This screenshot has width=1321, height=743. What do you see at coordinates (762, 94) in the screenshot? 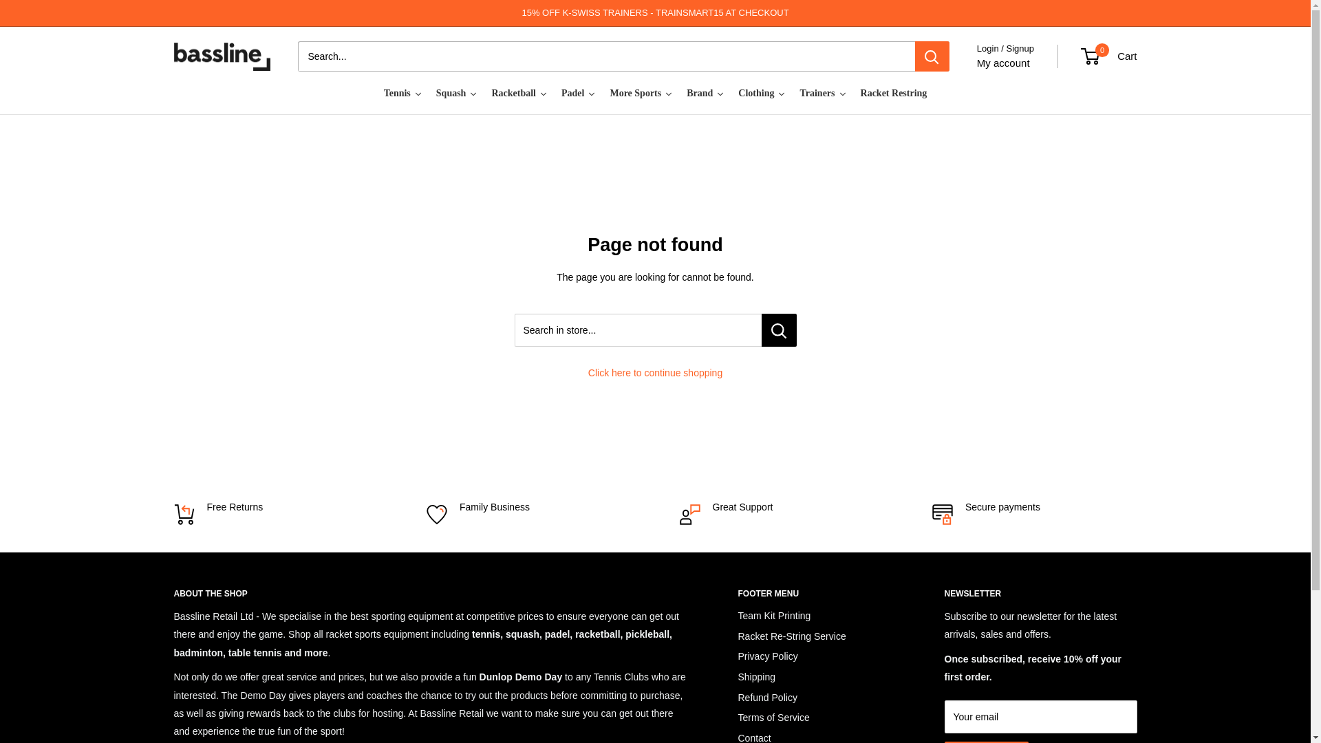
I see `Clothing` at bounding box center [762, 94].